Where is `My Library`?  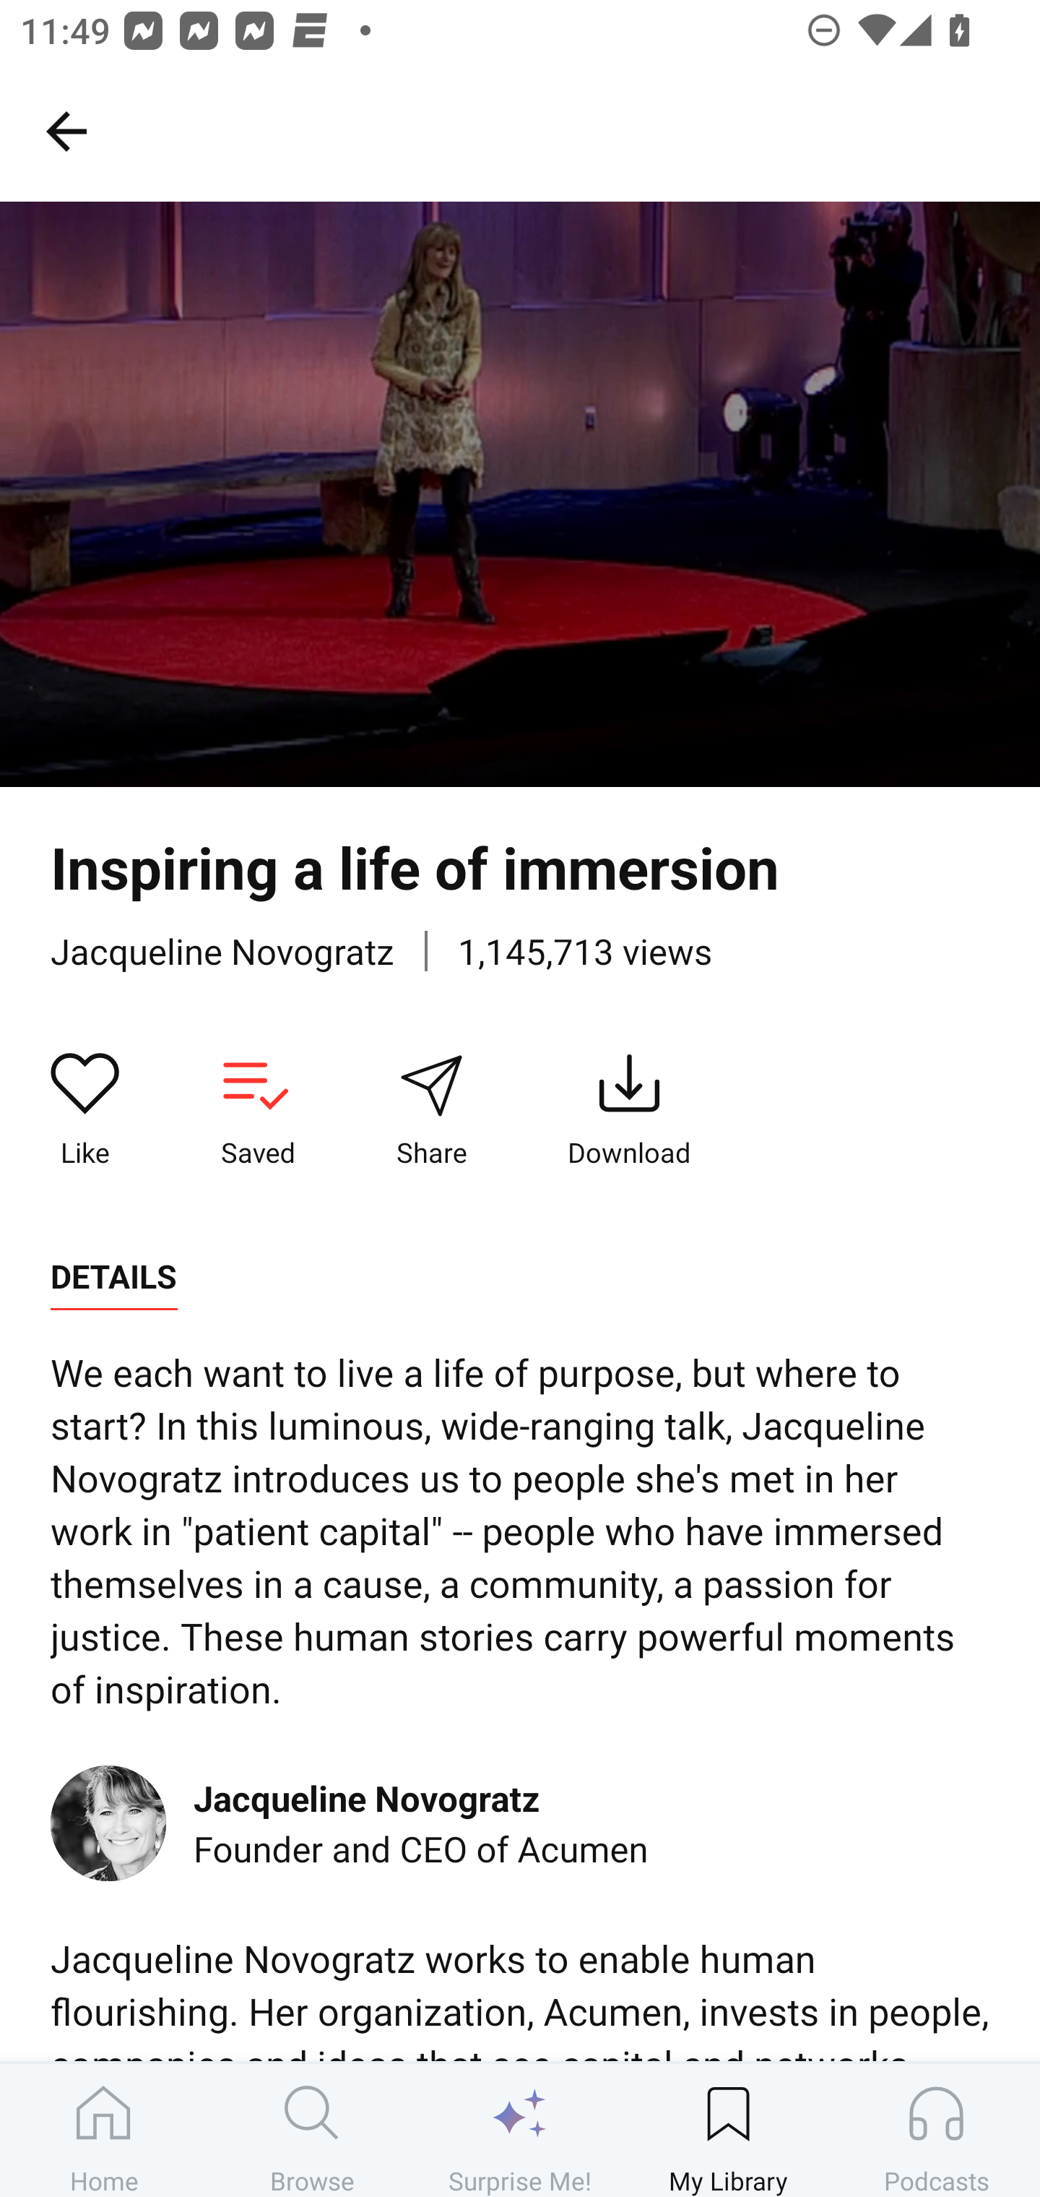 My Library is located at coordinates (728, 2130).